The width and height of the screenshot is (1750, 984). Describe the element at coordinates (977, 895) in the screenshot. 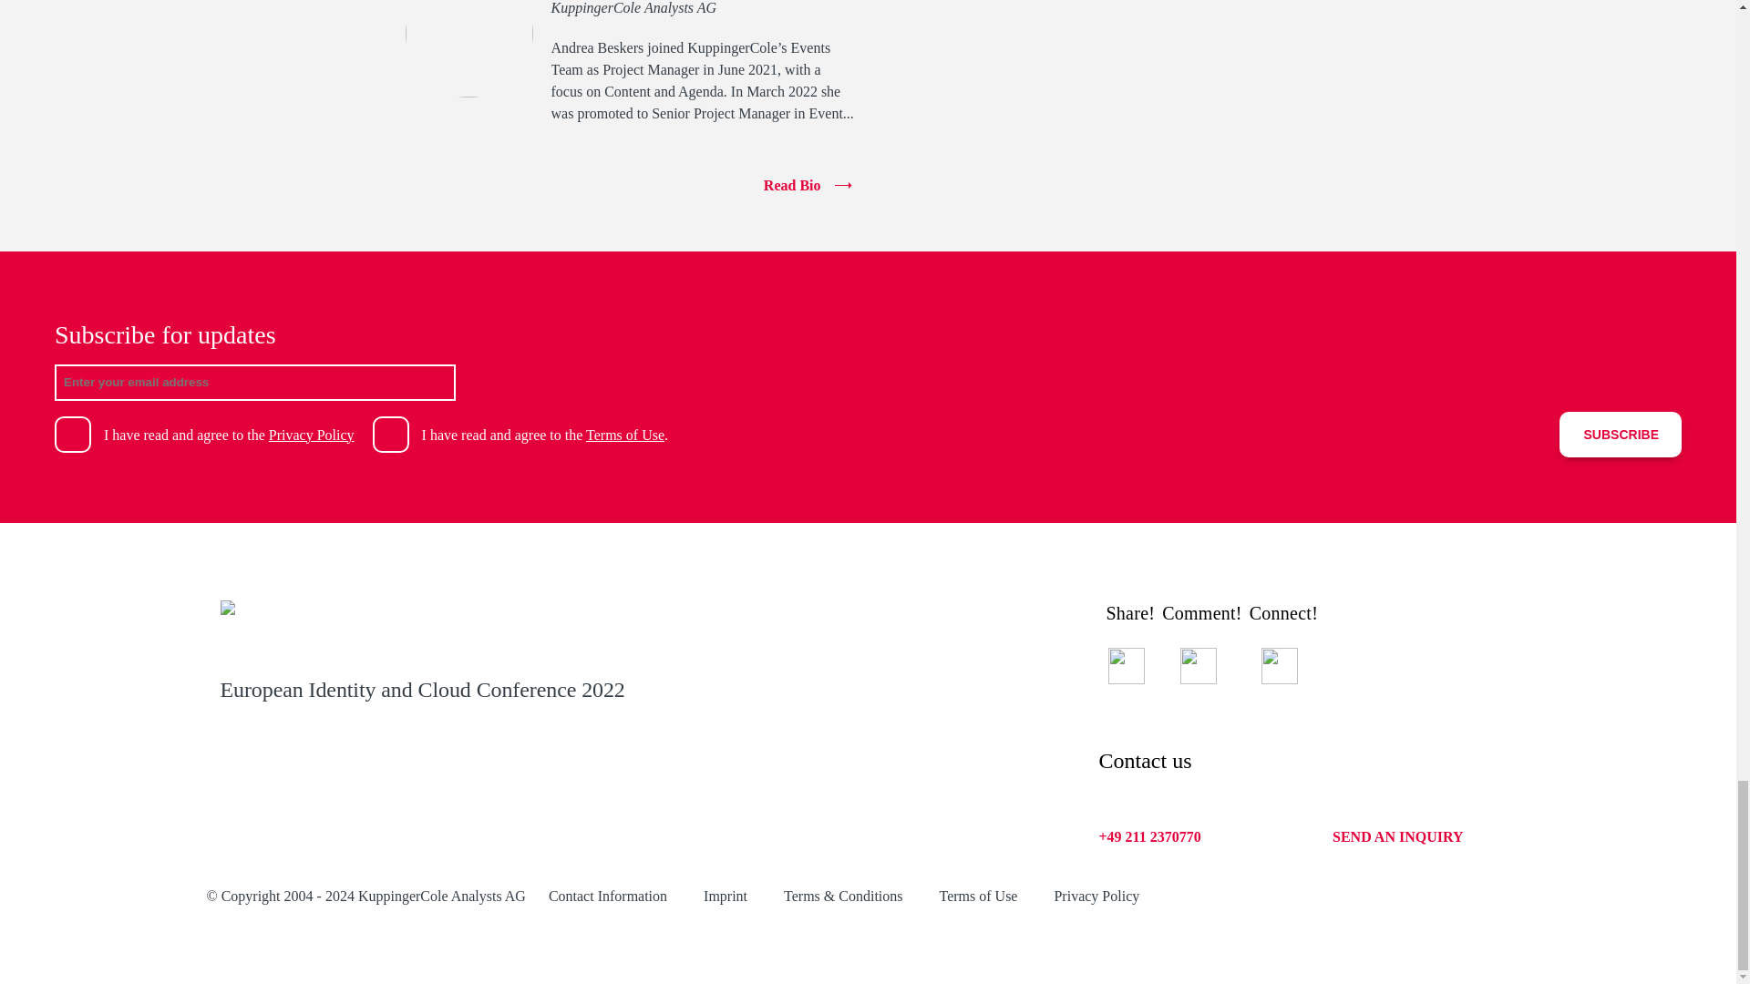

I see `Terms of Use` at that location.